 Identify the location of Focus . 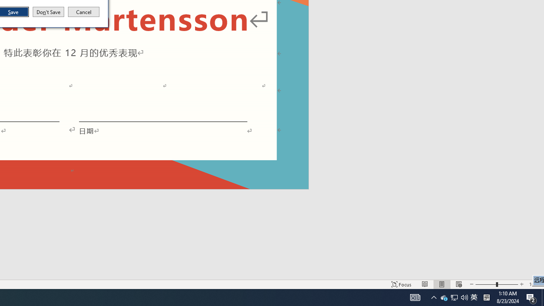
(535, 284).